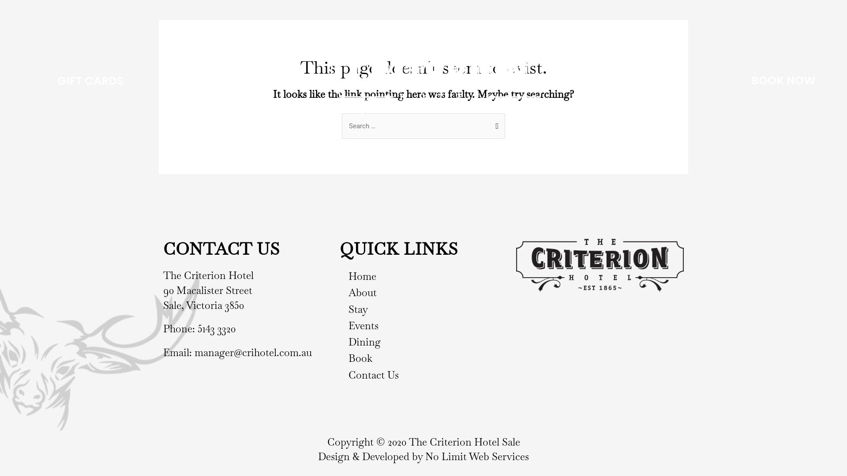  I want to click on ABOUT, so click(214, 82).